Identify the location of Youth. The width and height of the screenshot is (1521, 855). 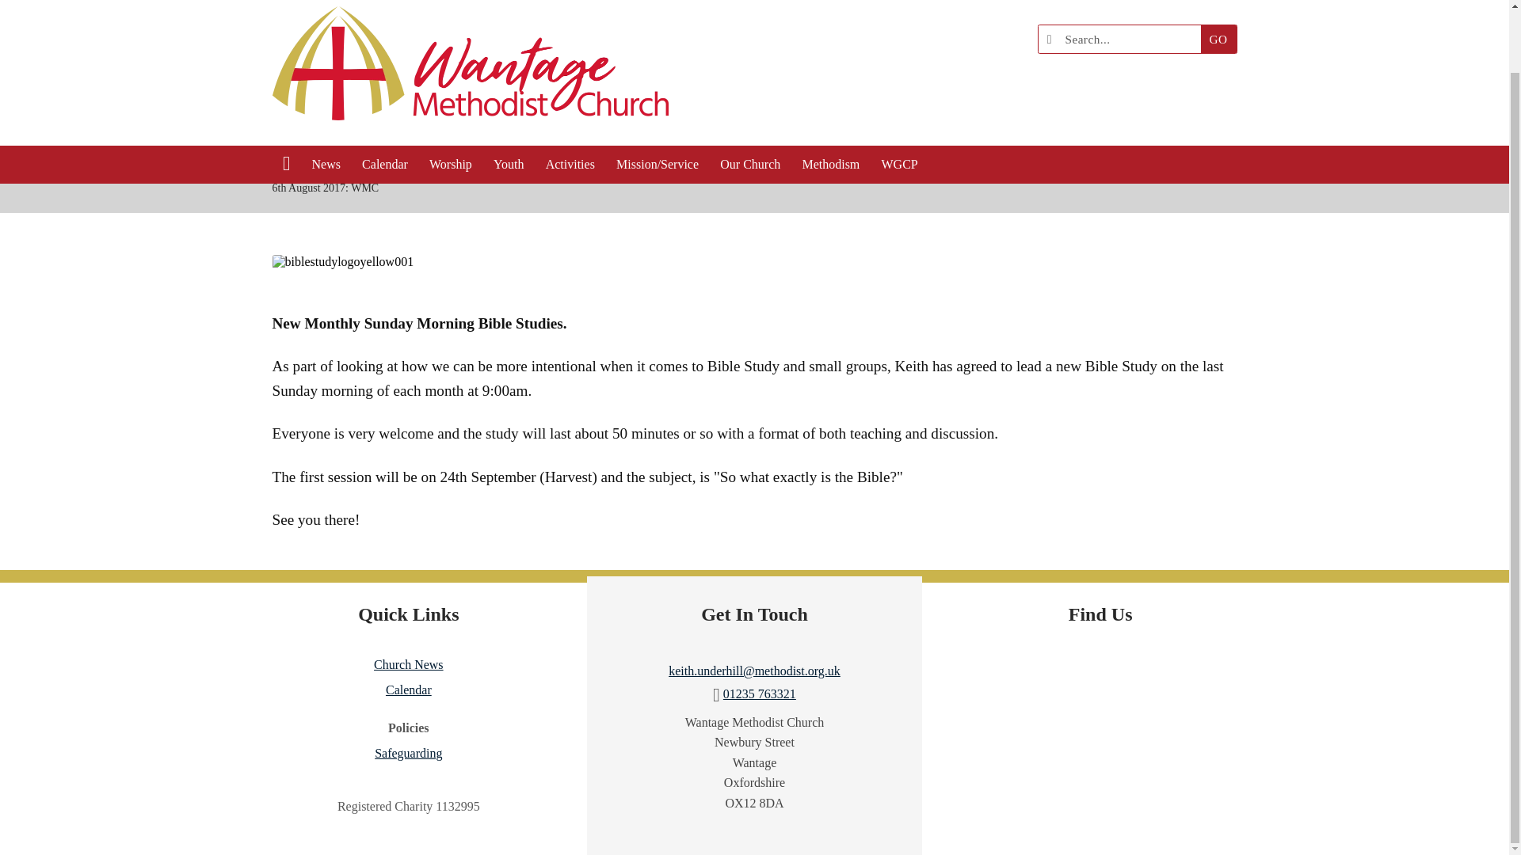
(509, 97).